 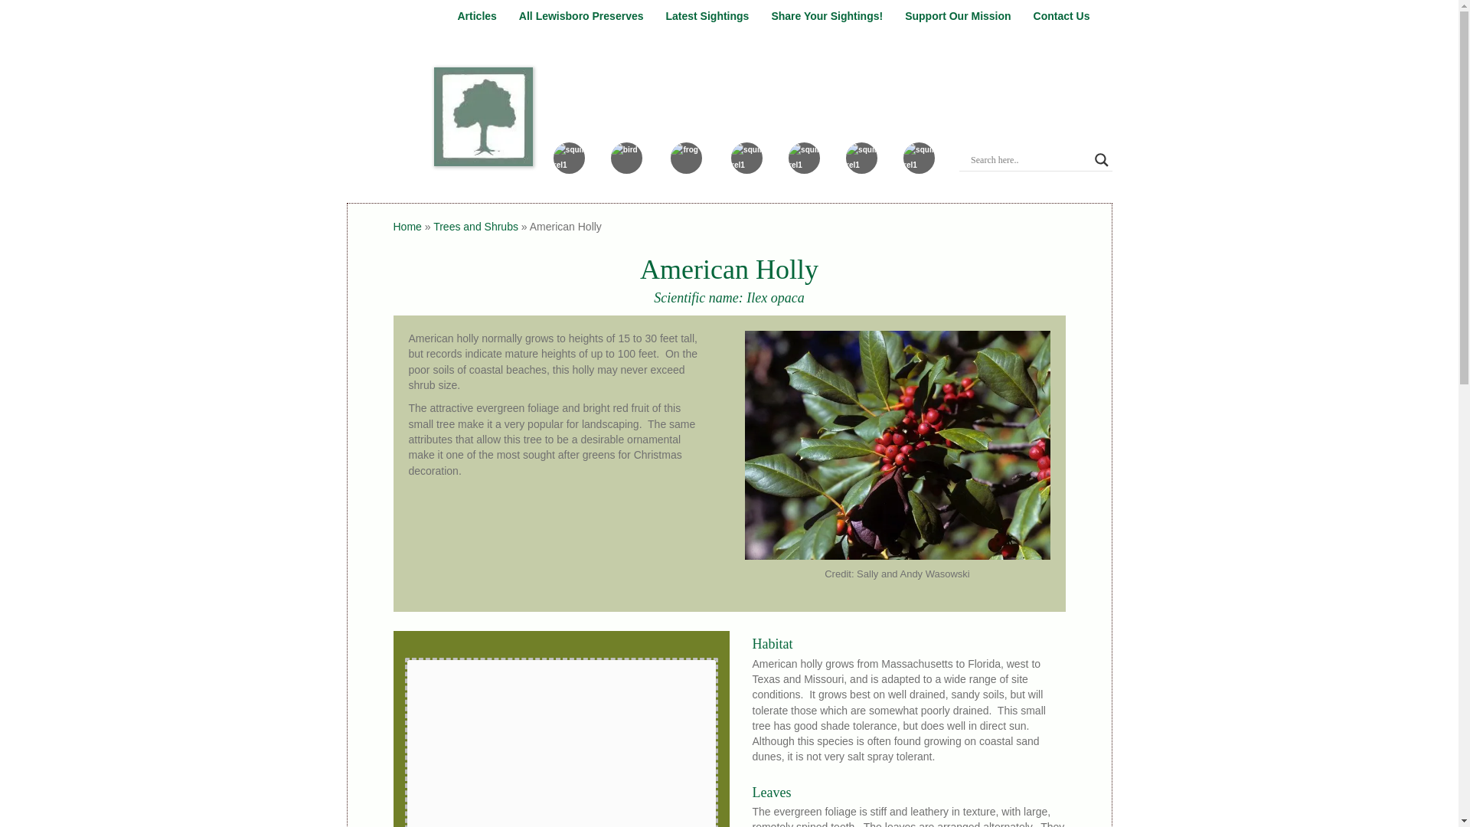 What do you see at coordinates (476, 16) in the screenshot?
I see `Articles` at bounding box center [476, 16].